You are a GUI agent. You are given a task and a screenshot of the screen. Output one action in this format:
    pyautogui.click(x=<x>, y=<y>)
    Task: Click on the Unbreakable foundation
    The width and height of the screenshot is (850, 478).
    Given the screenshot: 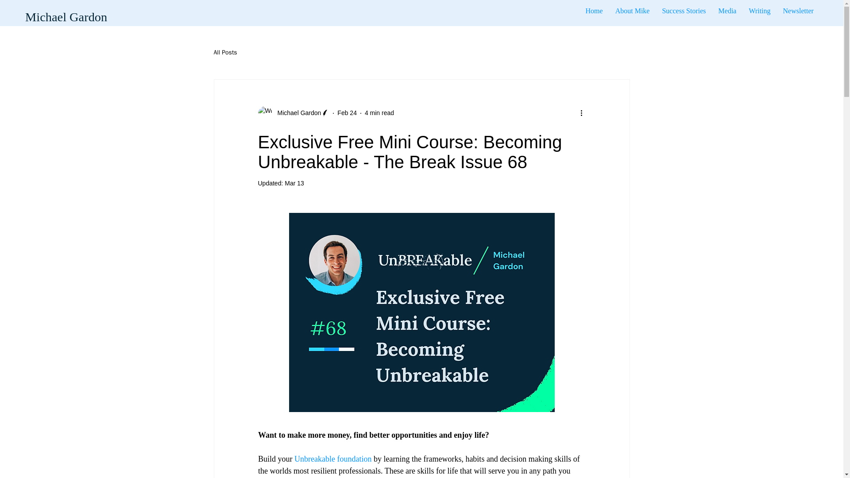 What is the action you would take?
    pyautogui.click(x=333, y=459)
    